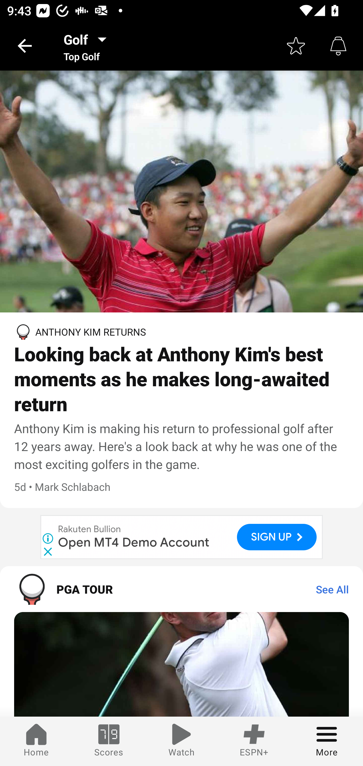 This screenshot has height=766, width=363. I want to click on SIGN UP, so click(277, 537).